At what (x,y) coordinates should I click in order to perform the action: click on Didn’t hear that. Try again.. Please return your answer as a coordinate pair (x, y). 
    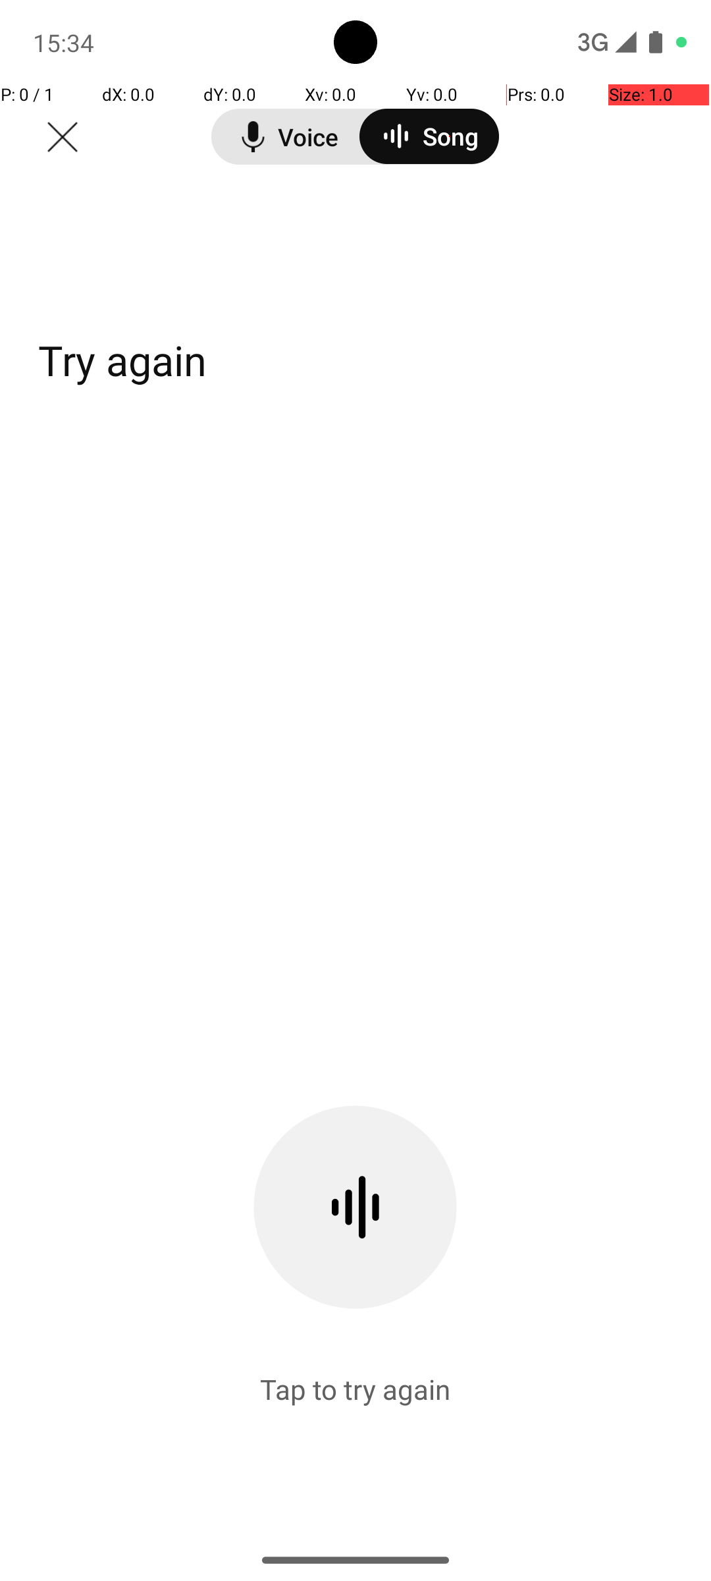
    Looking at the image, I should click on (282, 360).